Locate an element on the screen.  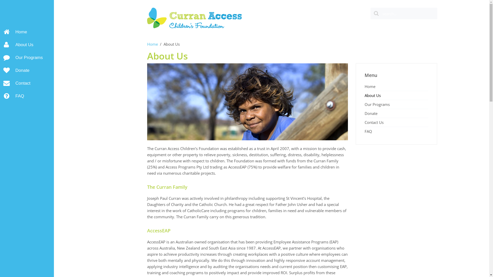
FAQ is located at coordinates (396, 131).